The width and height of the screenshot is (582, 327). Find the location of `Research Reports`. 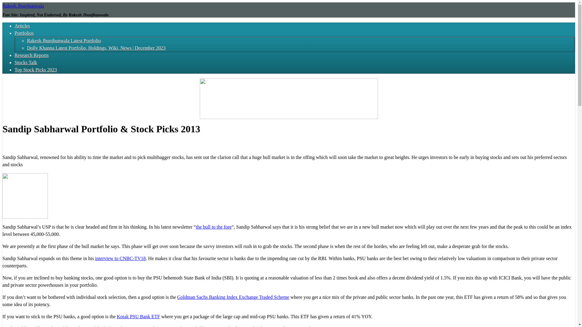

Research Reports is located at coordinates (32, 55).